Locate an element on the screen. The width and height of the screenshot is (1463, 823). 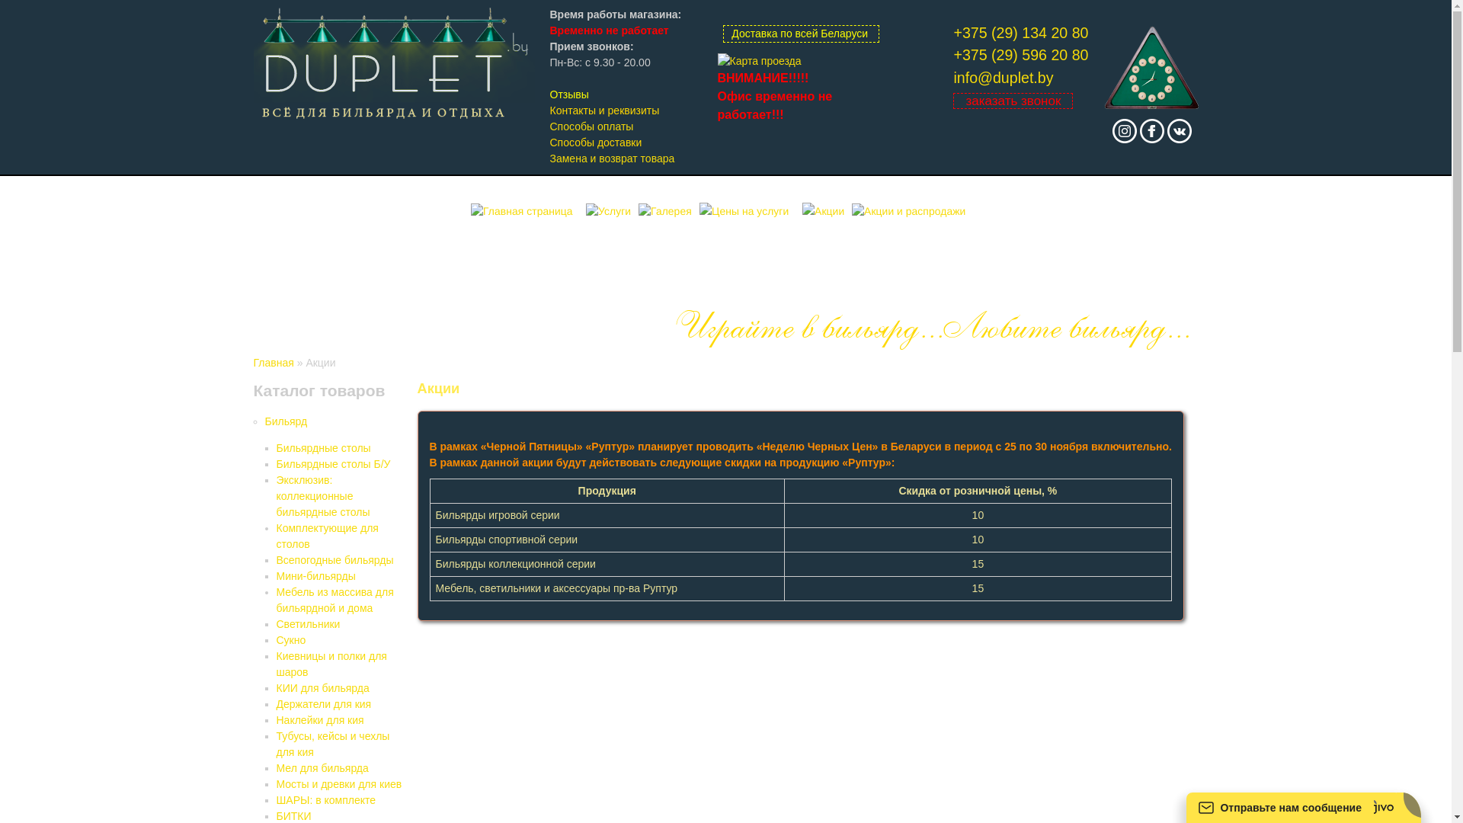
+375 (29) 596 20 80 is located at coordinates (1021, 55).